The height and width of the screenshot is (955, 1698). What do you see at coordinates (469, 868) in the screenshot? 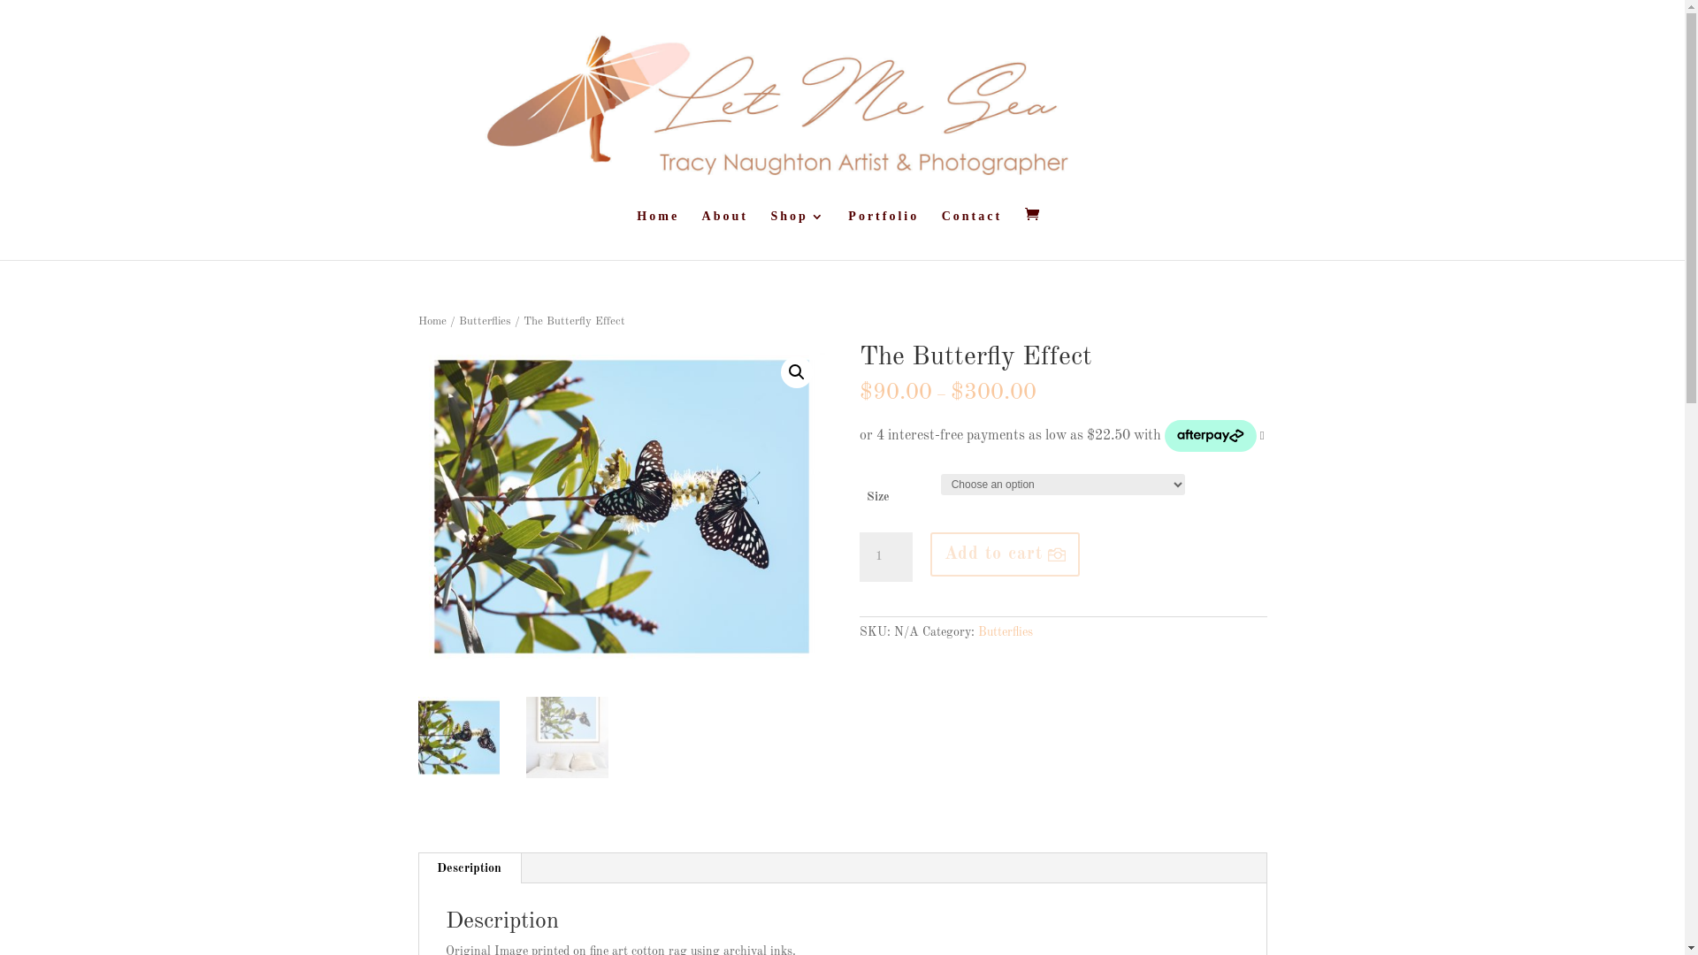
I see `Description` at bounding box center [469, 868].